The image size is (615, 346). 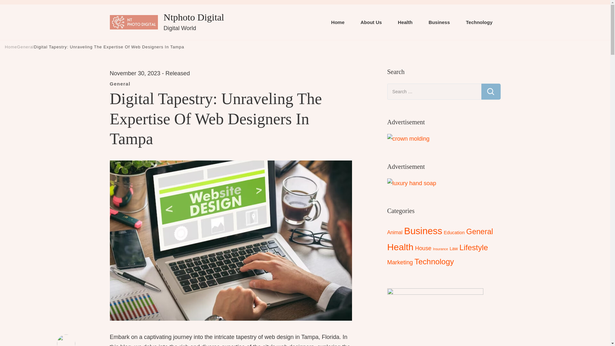 What do you see at coordinates (193, 17) in the screenshot?
I see `Ntphoto Digital` at bounding box center [193, 17].